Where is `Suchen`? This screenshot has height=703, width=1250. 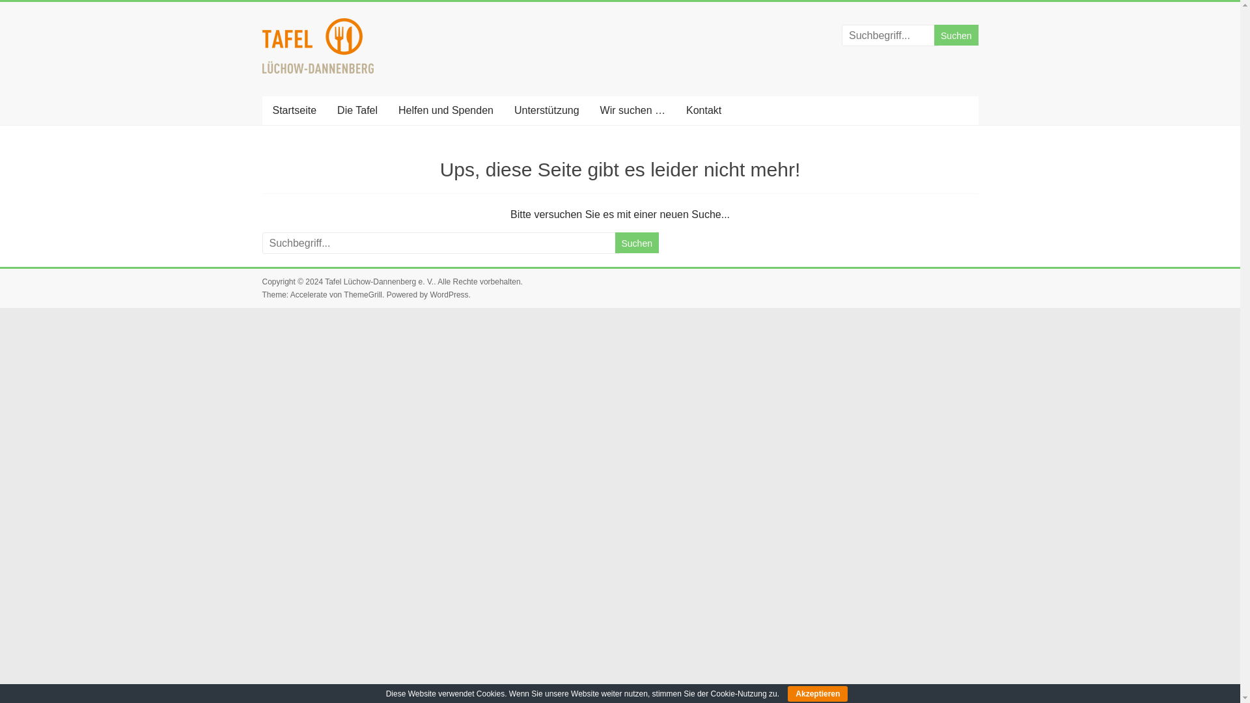
Suchen is located at coordinates (637, 242).